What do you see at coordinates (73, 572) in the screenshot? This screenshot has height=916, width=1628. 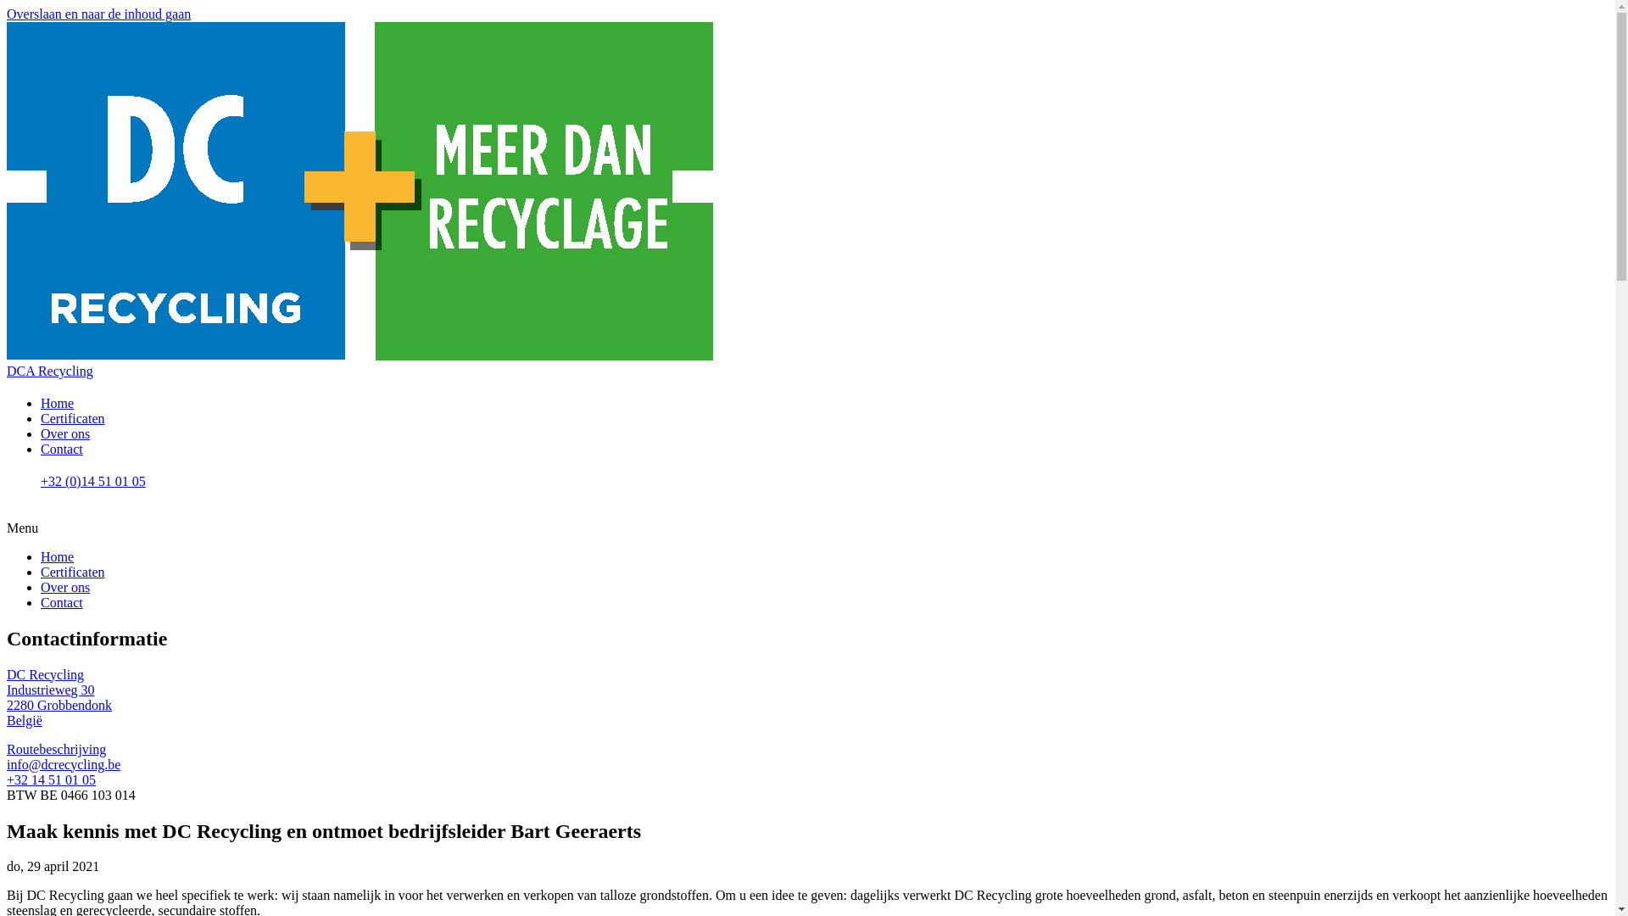 I see `Certificaten` at bounding box center [73, 572].